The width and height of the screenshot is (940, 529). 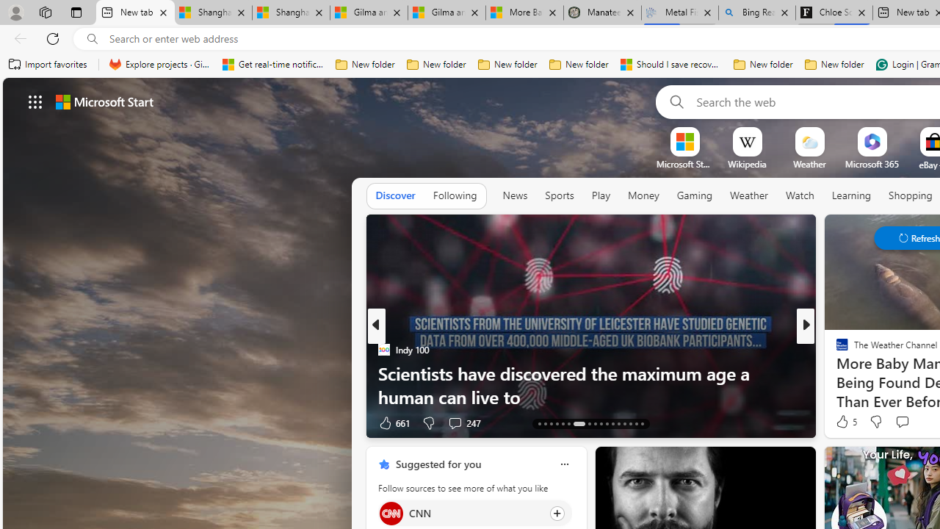 What do you see at coordinates (636, 423) in the screenshot?
I see `AutomationID: tab-41` at bounding box center [636, 423].